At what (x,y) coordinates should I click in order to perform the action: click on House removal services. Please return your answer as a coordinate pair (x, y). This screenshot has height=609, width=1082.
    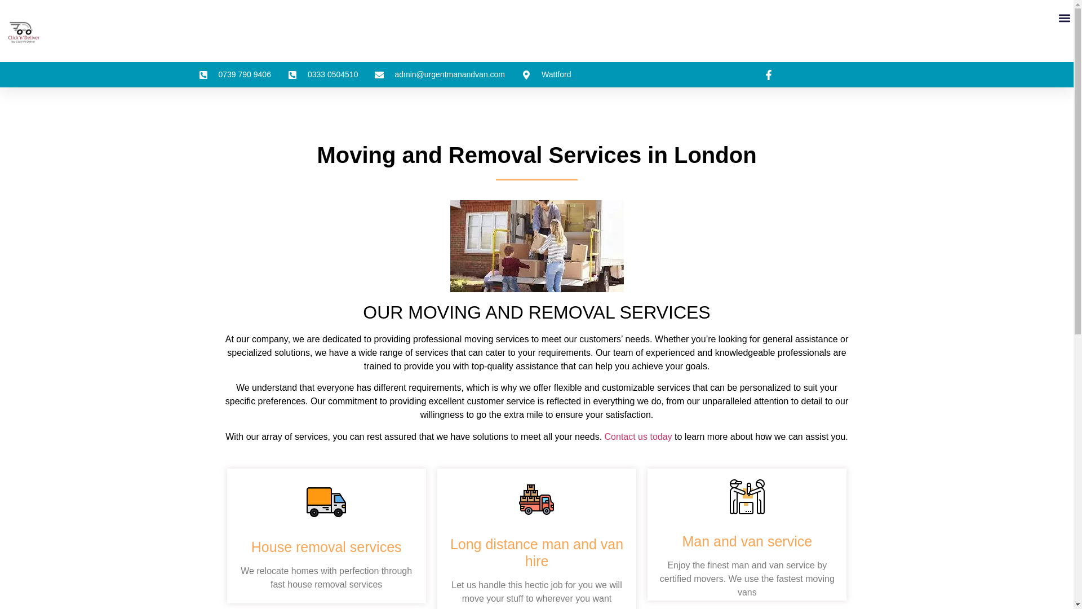
    Looking at the image, I should click on (326, 546).